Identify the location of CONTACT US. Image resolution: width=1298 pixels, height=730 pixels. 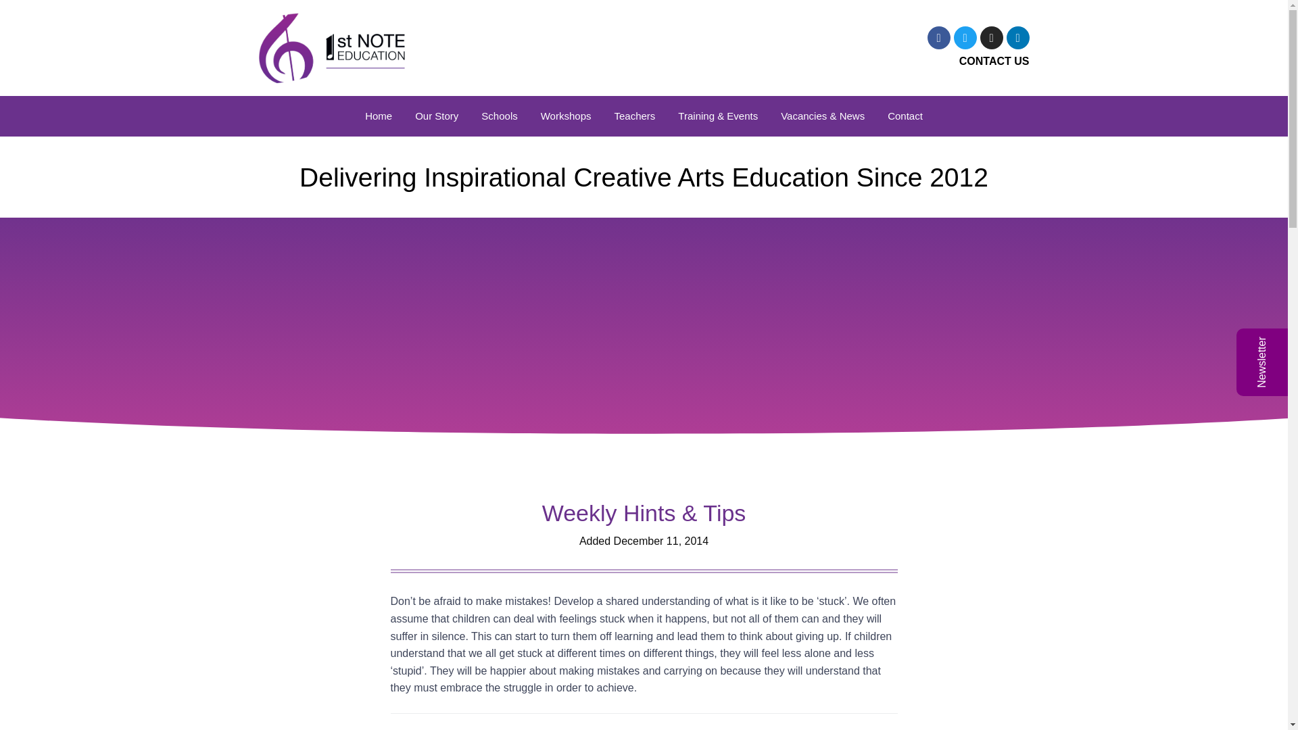
(836, 61).